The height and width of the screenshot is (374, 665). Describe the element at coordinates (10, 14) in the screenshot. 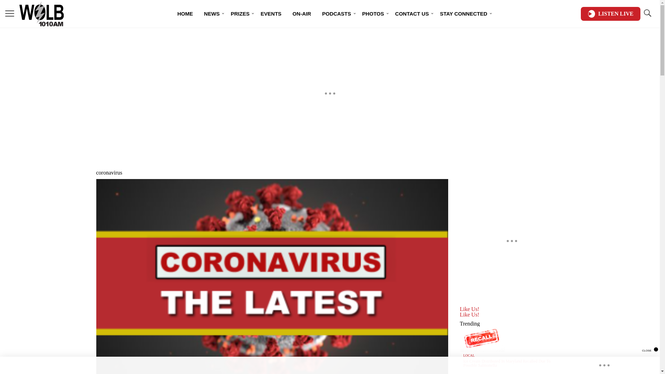

I see `MENU` at that location.